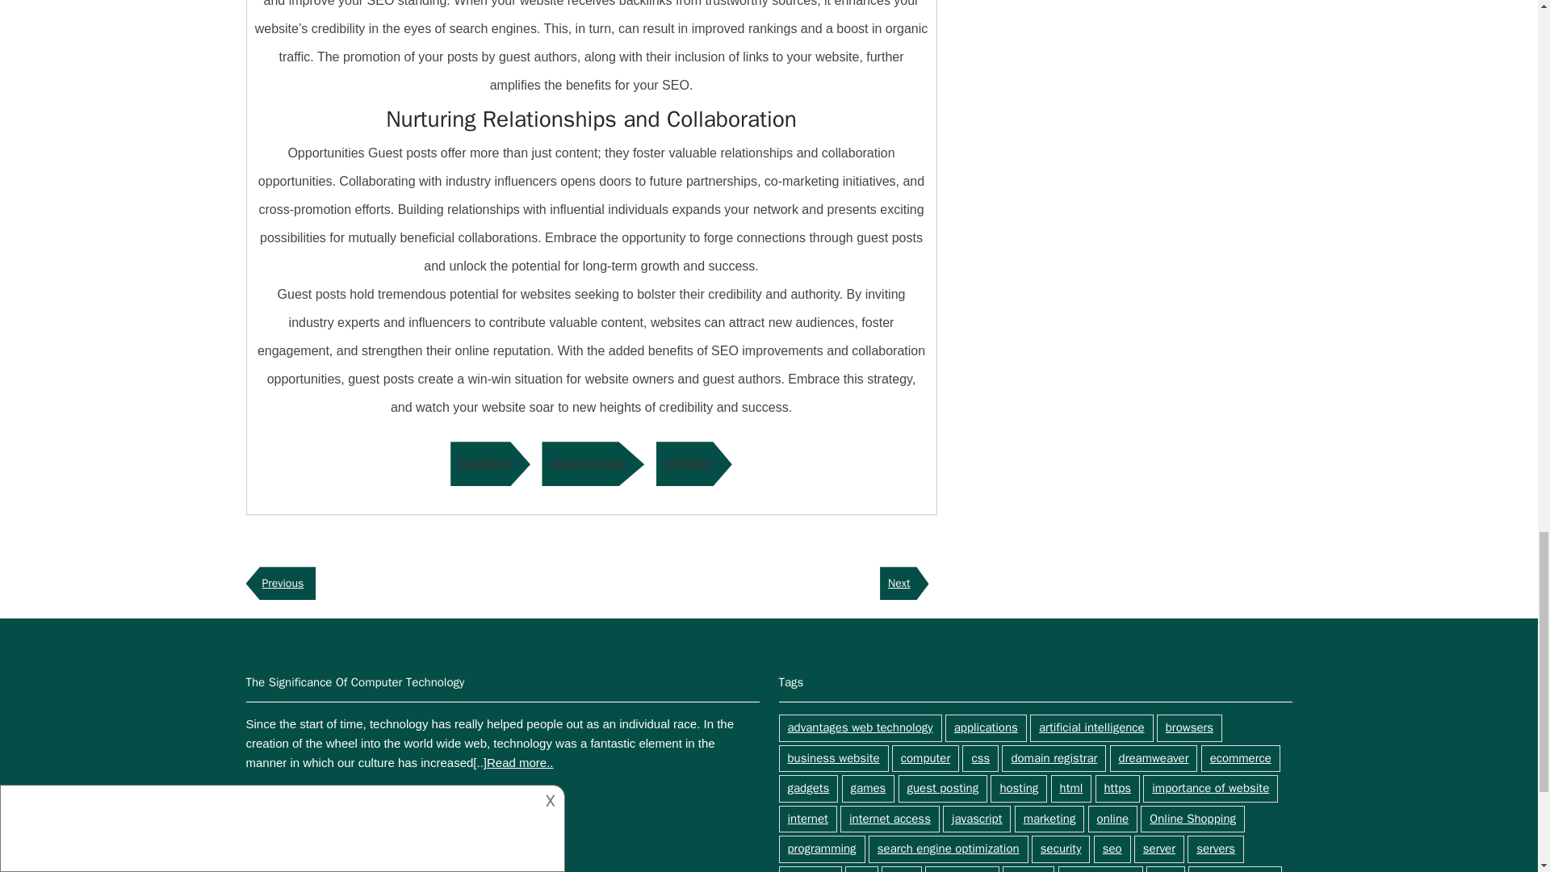 The image size is (1550, 872). What do you see at coordinates (1189, 728) in the screenshot?
I see `browsers` at bounding box center [1189, 728].